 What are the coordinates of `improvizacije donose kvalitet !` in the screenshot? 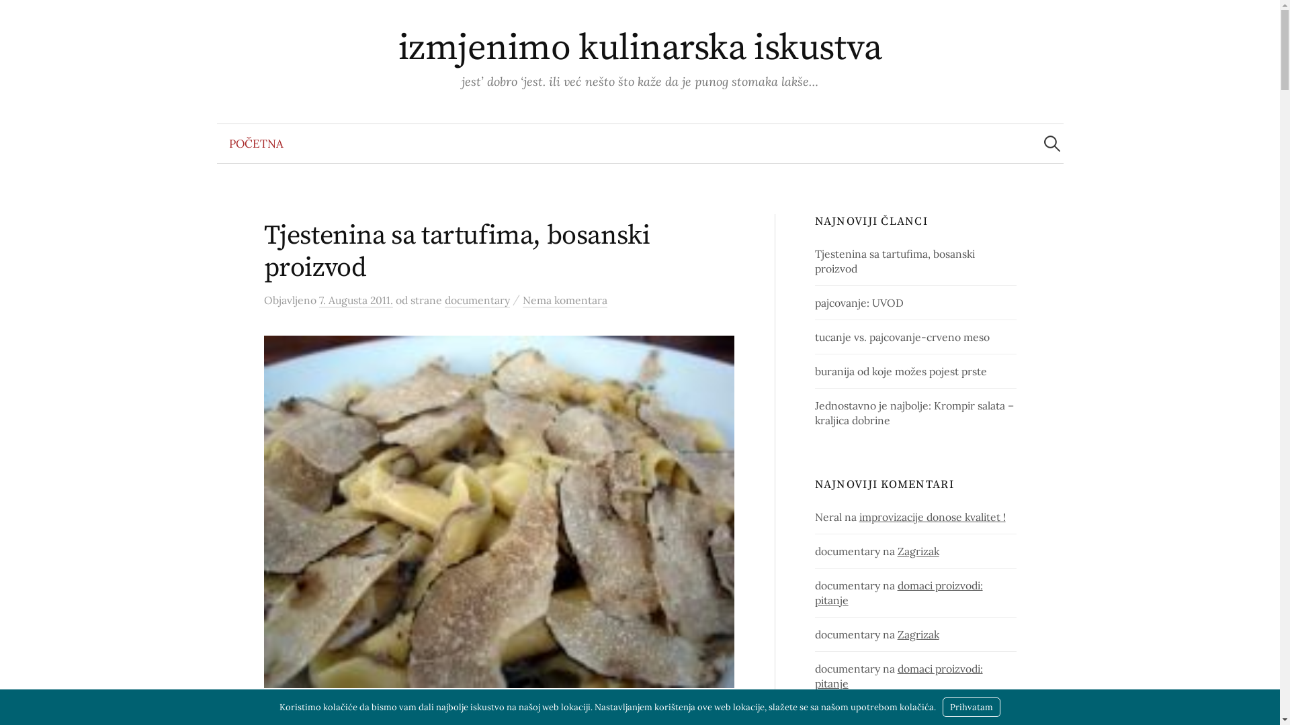 It's located at (933, 517).